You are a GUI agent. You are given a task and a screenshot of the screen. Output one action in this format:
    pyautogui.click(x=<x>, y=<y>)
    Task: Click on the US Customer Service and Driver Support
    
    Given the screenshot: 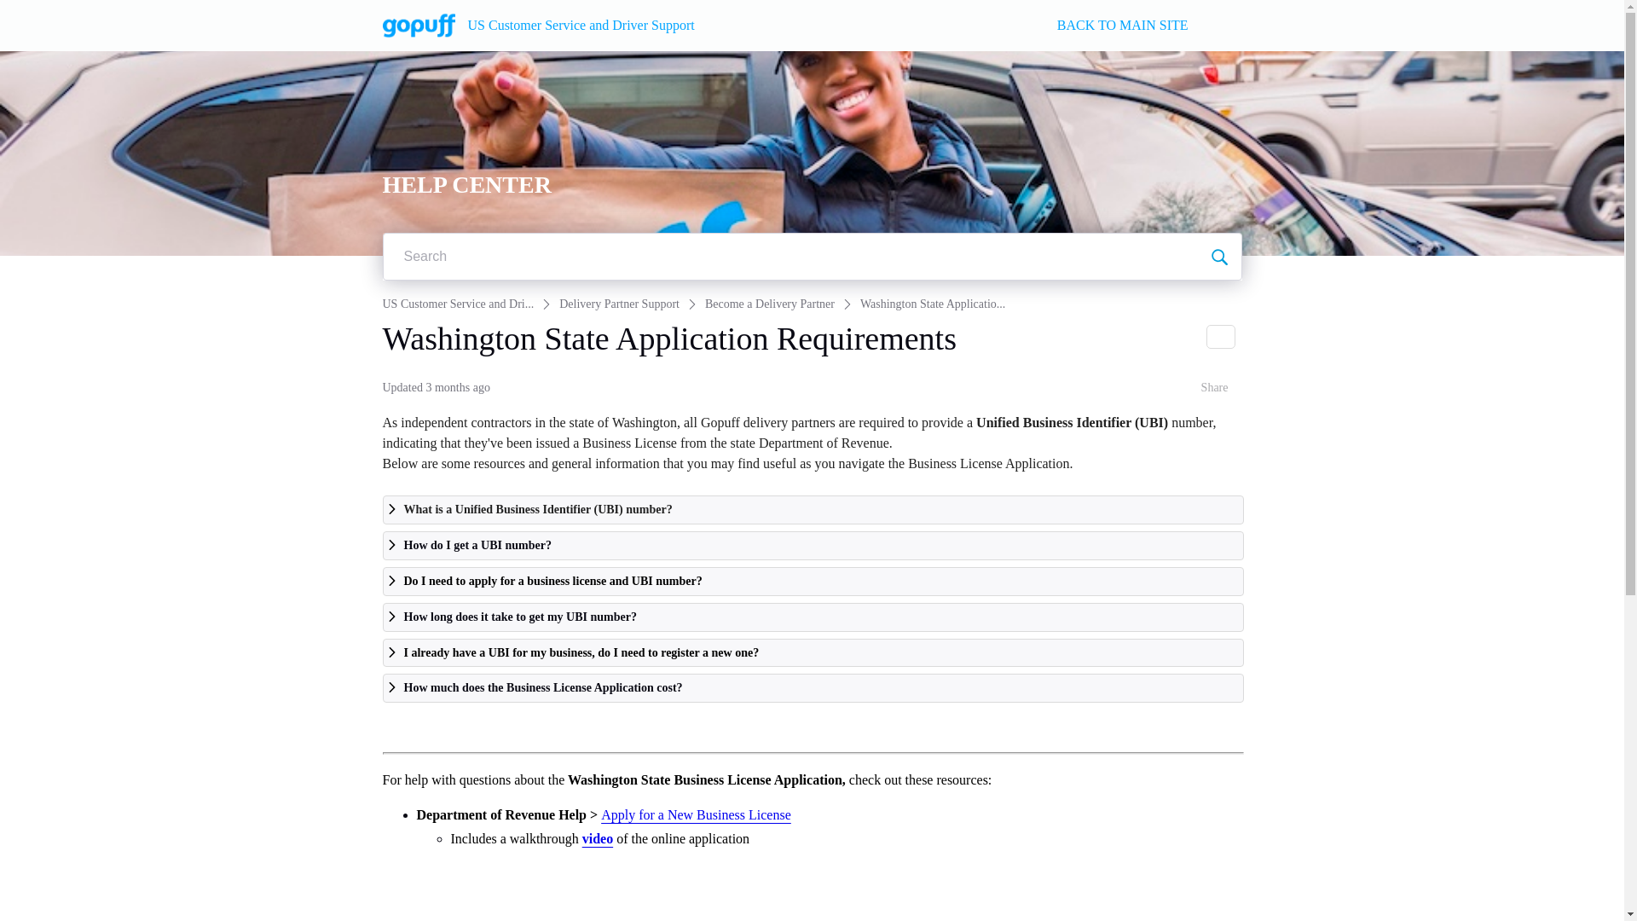 What is the action you would take?
    pyautogui.click(x=418, y=26)
    